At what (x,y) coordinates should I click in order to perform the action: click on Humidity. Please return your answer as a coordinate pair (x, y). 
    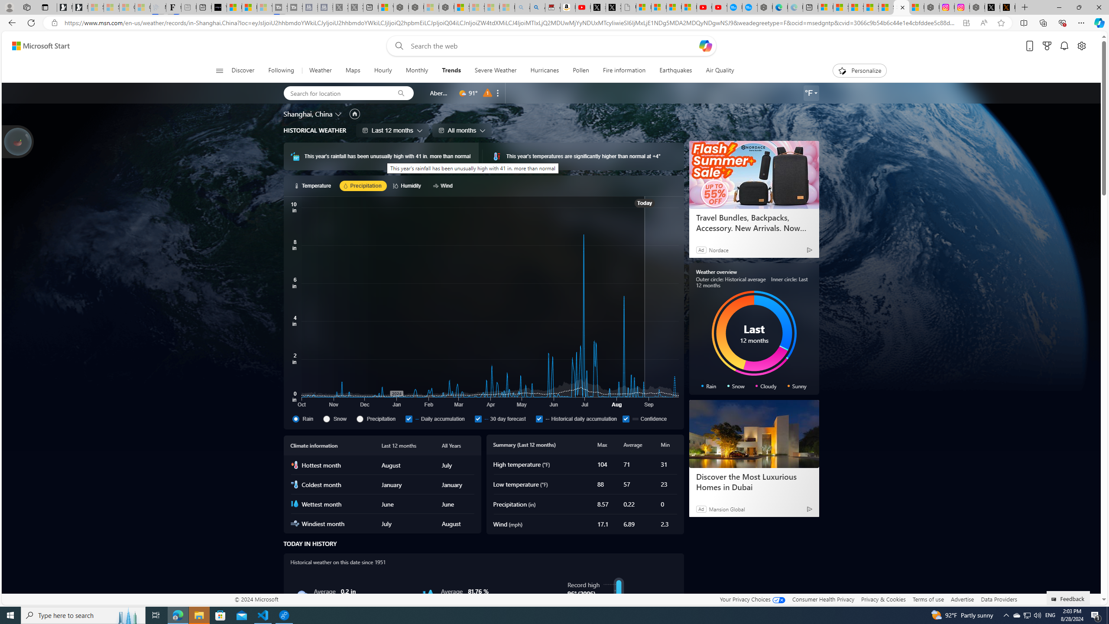
    Looking at the image, I should click on (428, 595).